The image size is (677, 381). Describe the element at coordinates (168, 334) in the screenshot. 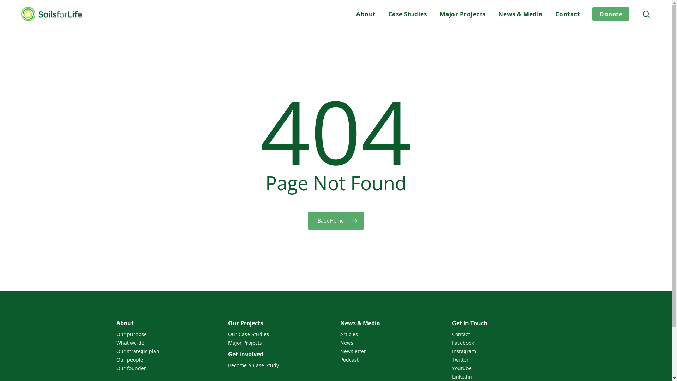

I see `Our purpose` at that location.